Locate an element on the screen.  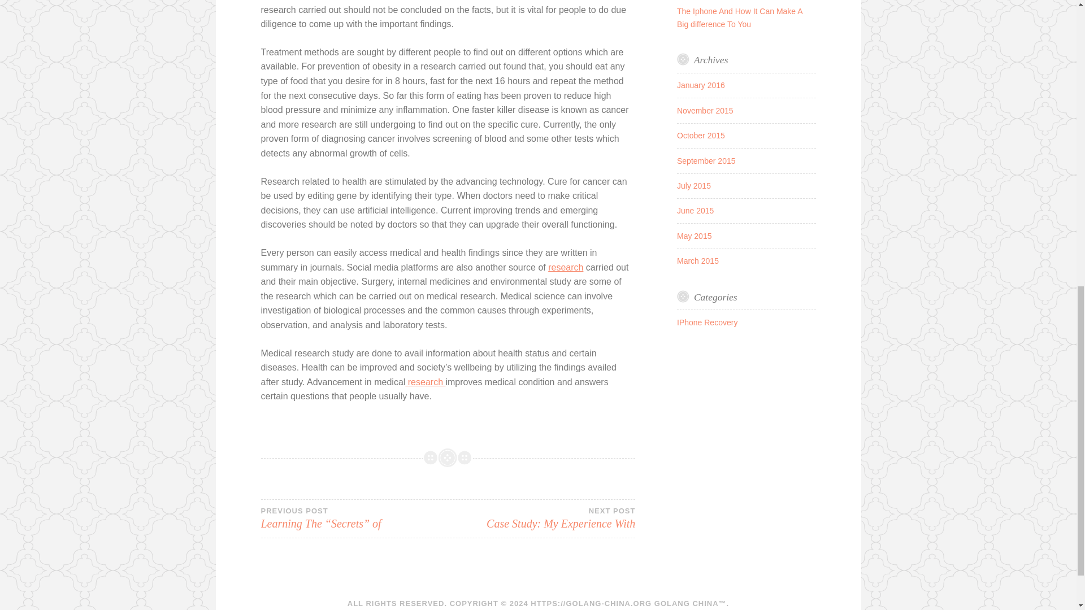
March 2015 is located at coordinates (694, 185).